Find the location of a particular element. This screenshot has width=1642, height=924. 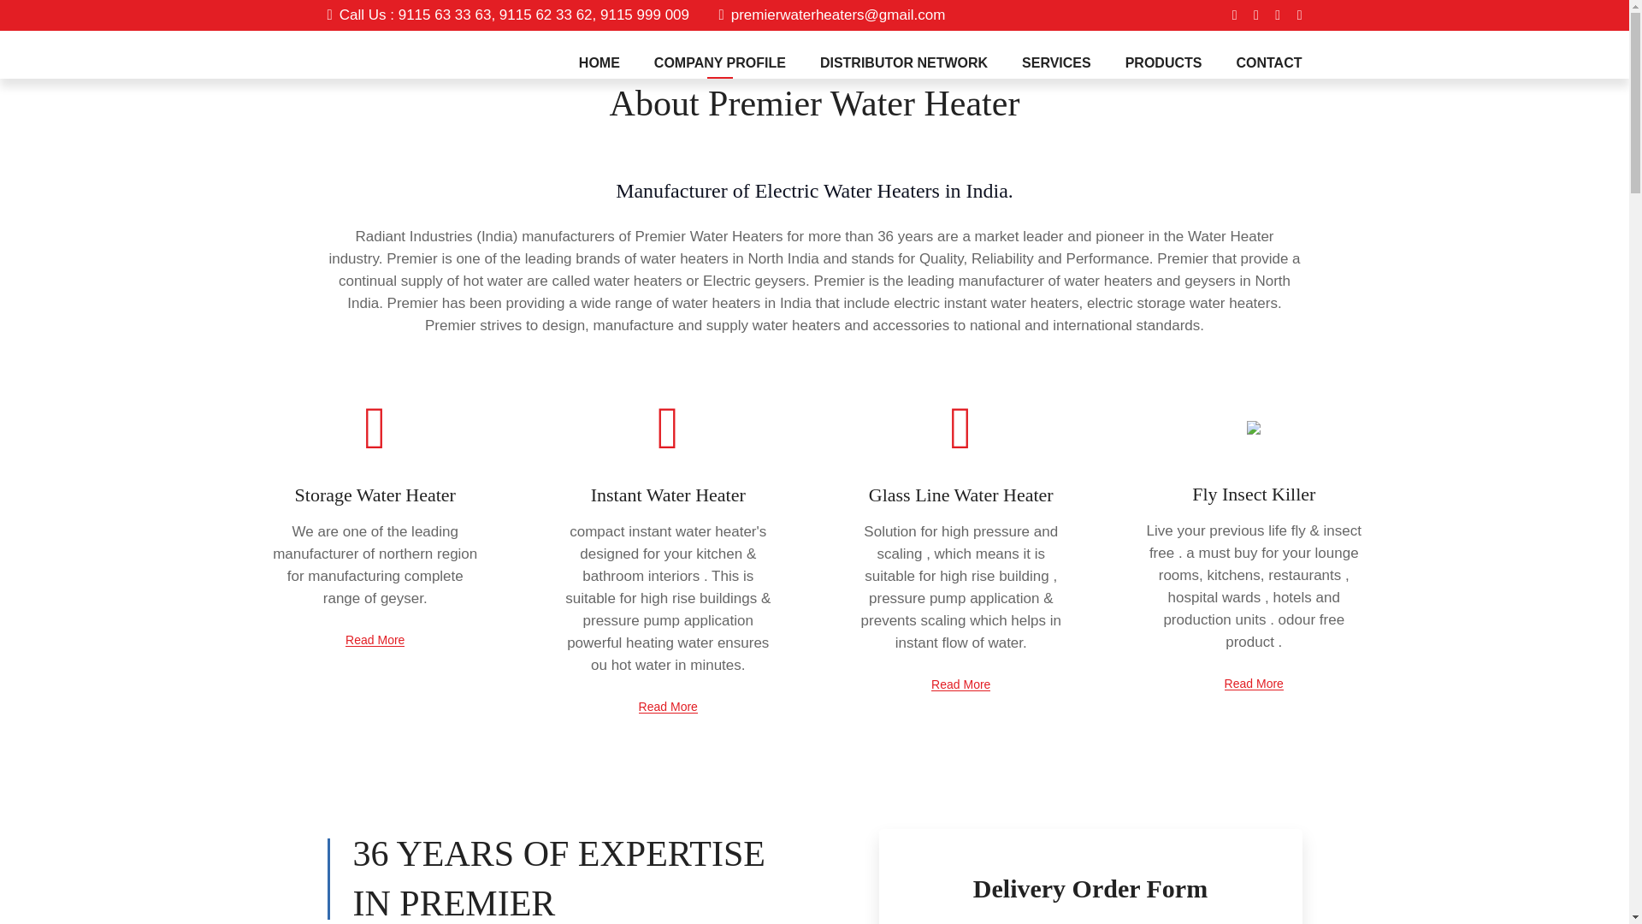

SERVICES is located at coordinates (1056, 63).